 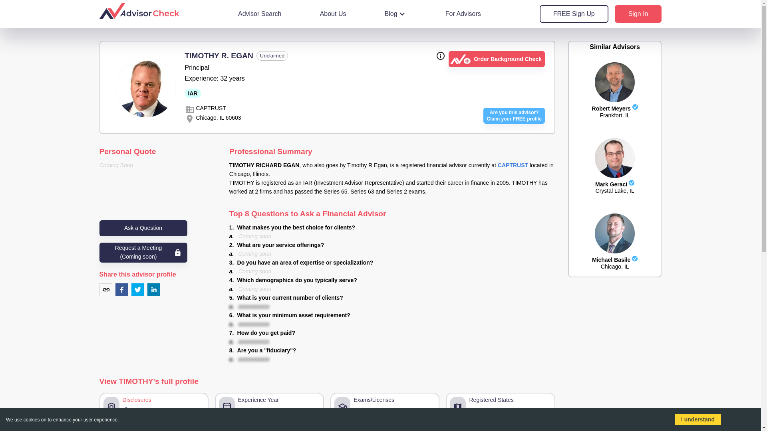 What do you see at coordinates (615, 258) in the screenshot?
I see `Sign In` at bounding box center [615, 258].